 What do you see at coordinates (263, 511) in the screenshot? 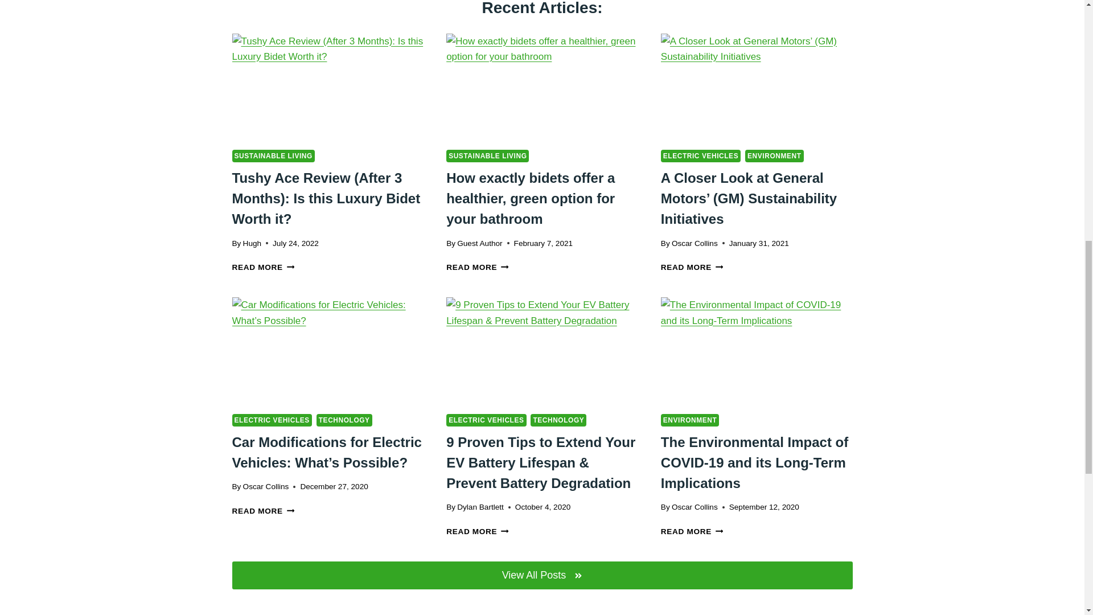
I see `READ MORE` at bounding box center [263, 511].